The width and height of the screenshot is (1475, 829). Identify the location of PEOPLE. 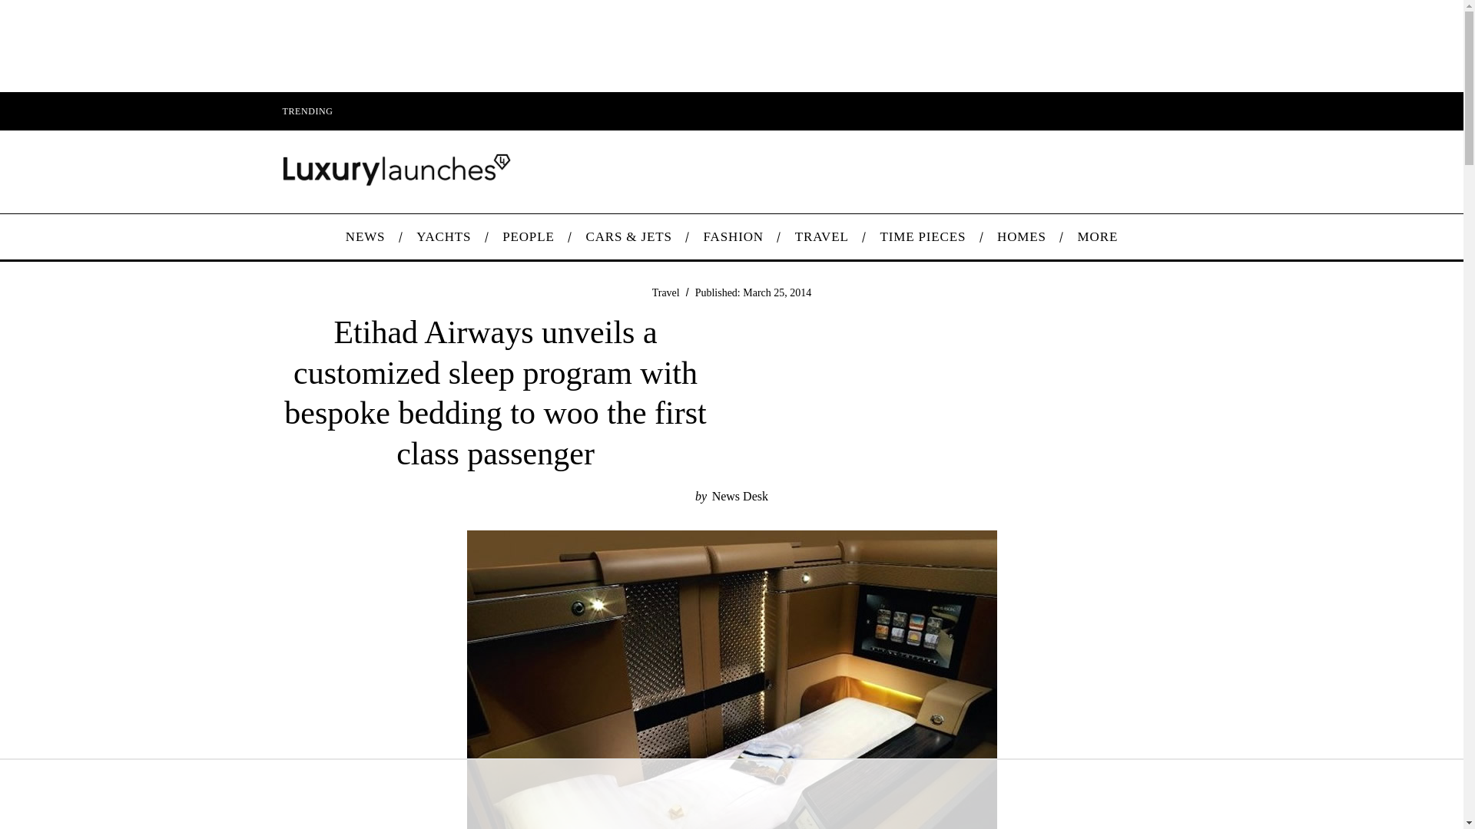
(528, 236).